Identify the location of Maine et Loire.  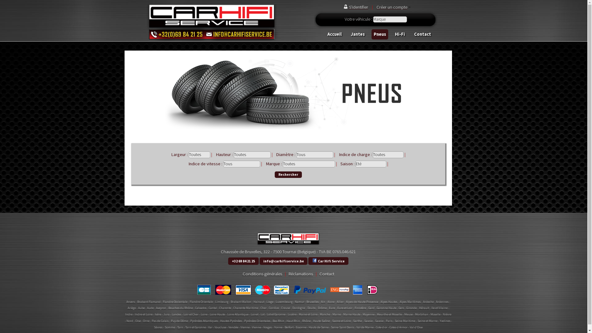
(308, 314).